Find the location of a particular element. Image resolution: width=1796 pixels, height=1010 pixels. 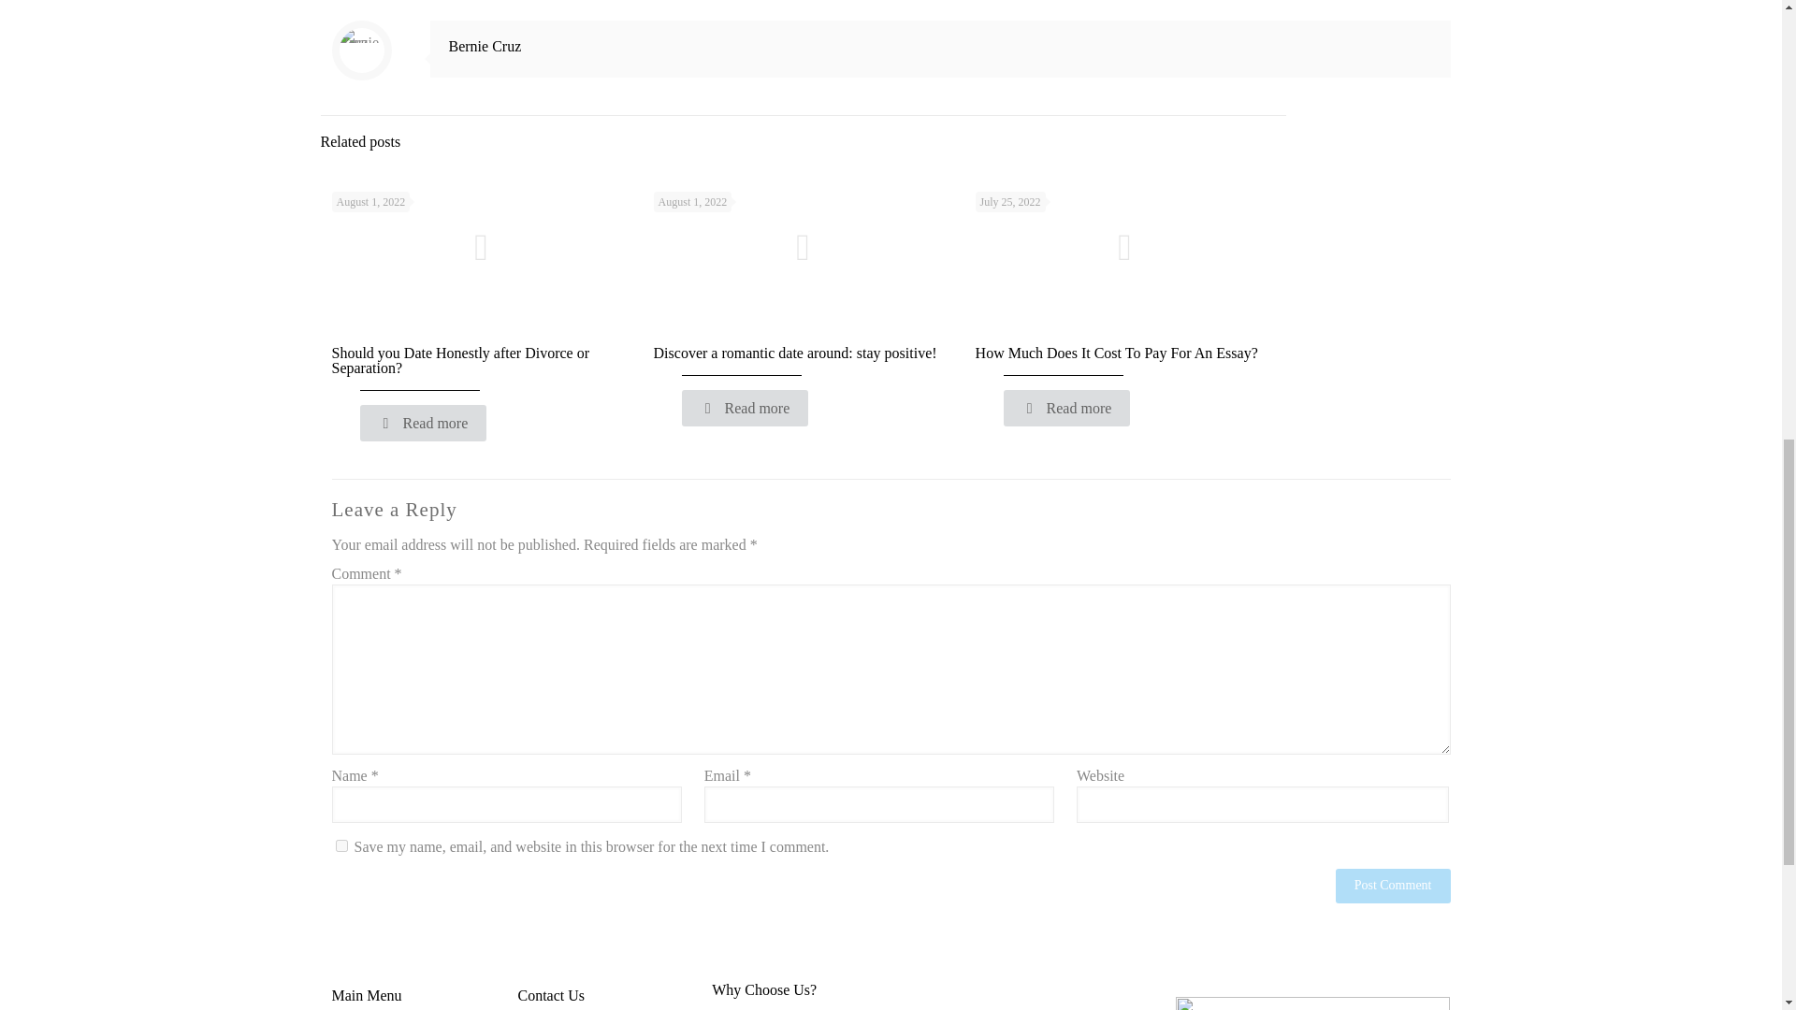

Read more is located at coordinates (1067, 408).